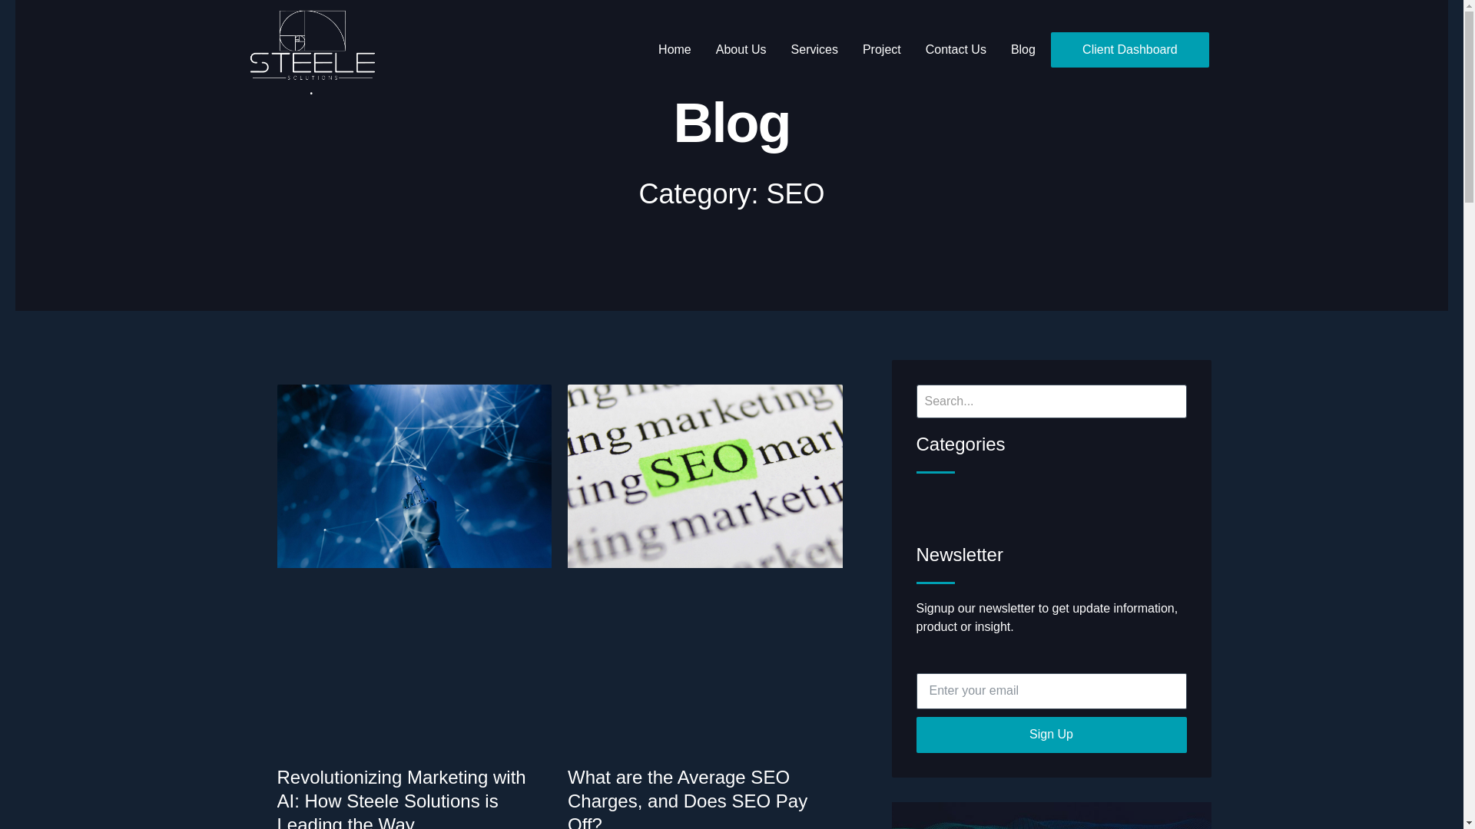 The width and height of the screenshot is (1475, 829). I want to click on Project, so click(882, 49).